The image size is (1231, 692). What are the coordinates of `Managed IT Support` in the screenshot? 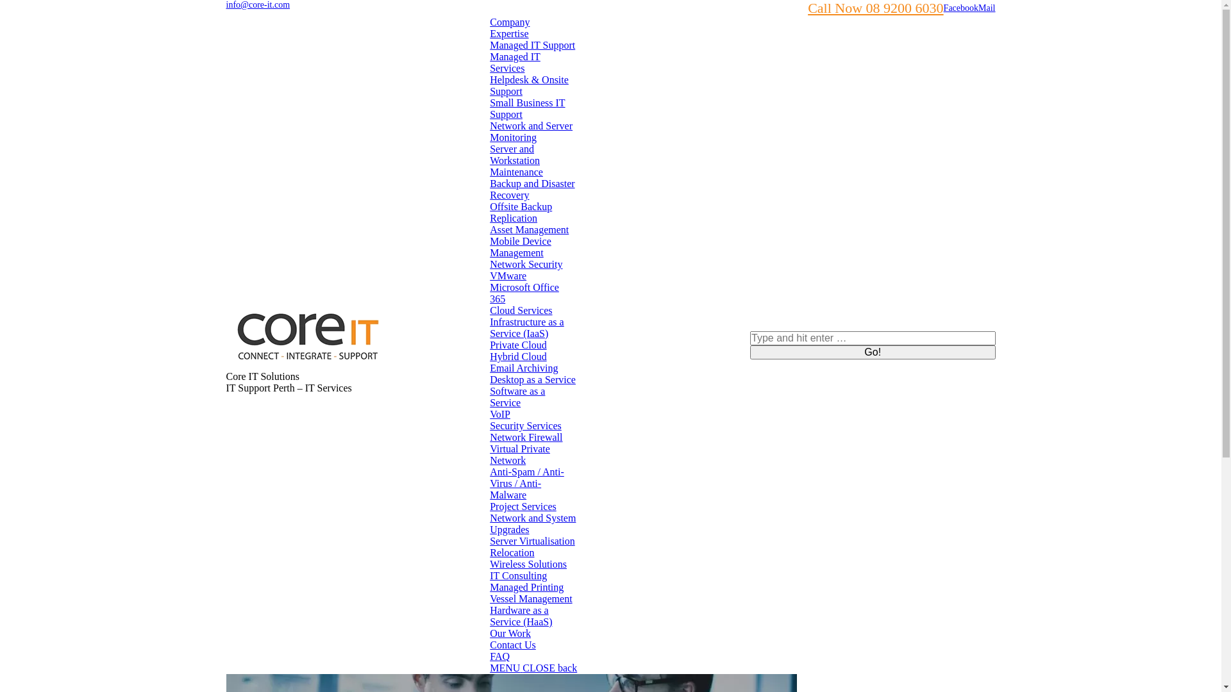 It's located at (532, 45).